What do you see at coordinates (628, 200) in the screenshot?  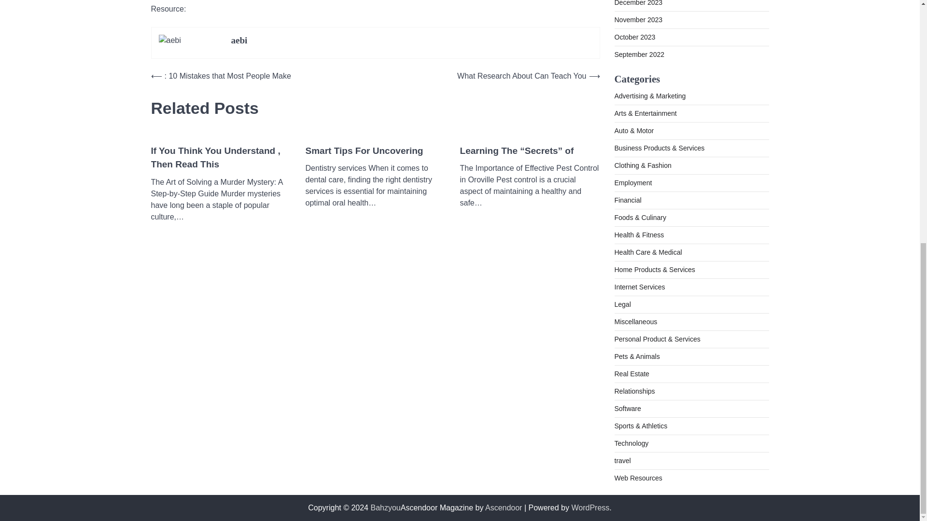 I see `Financial` at bounding box center [628, 200].